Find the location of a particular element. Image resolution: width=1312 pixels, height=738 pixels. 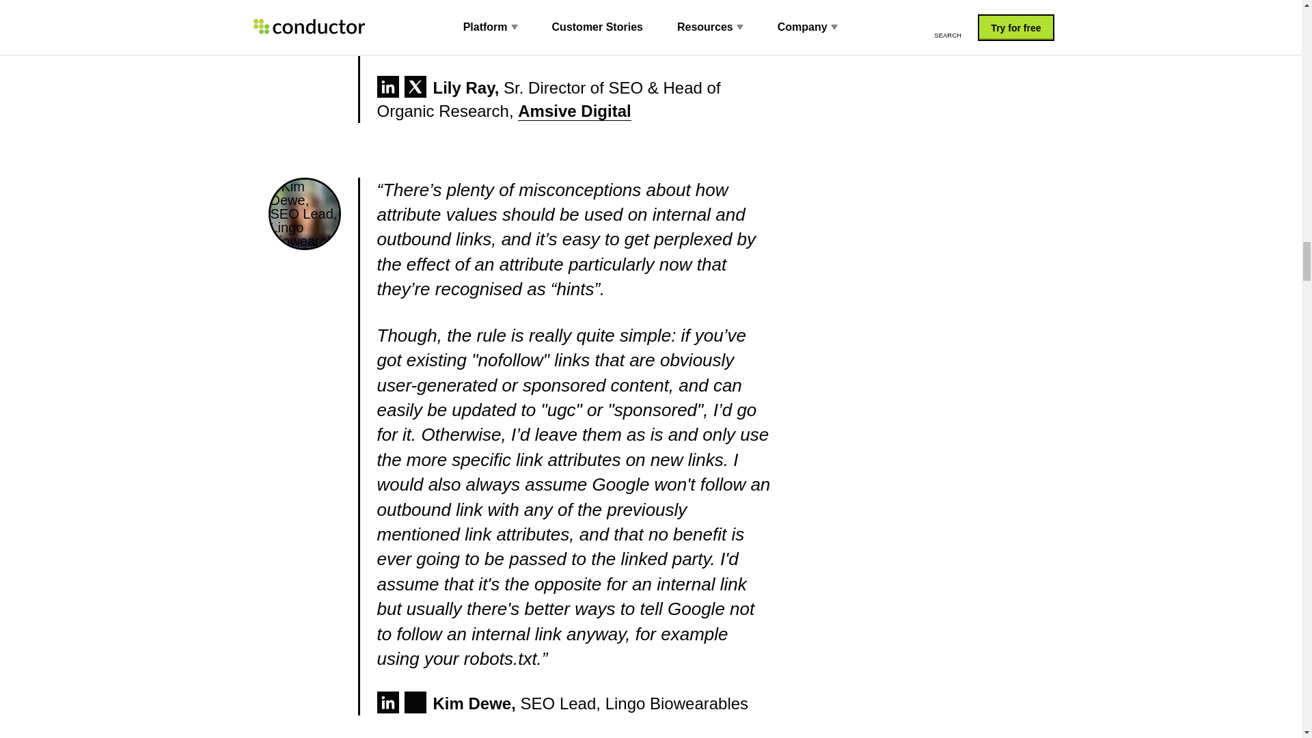

LinkedIn is located at coordinates (388, 86).